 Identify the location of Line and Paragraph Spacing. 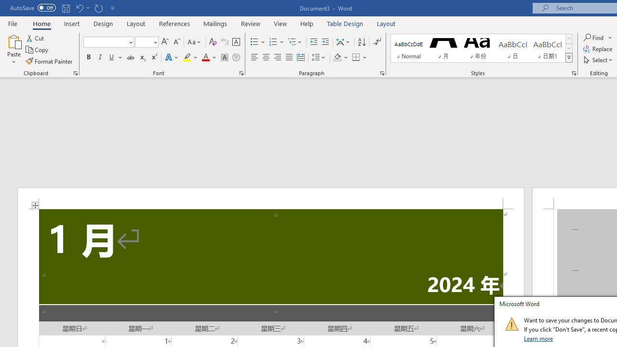
(319, 58).